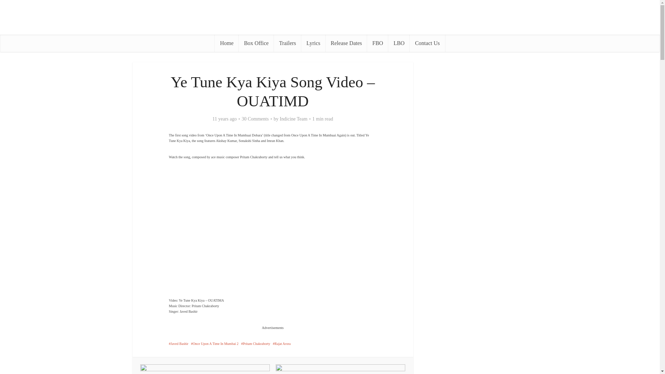  Describe the element at coordinates (255, 344) in the screenshot. I see `Pritam Chakraborty` at that location.